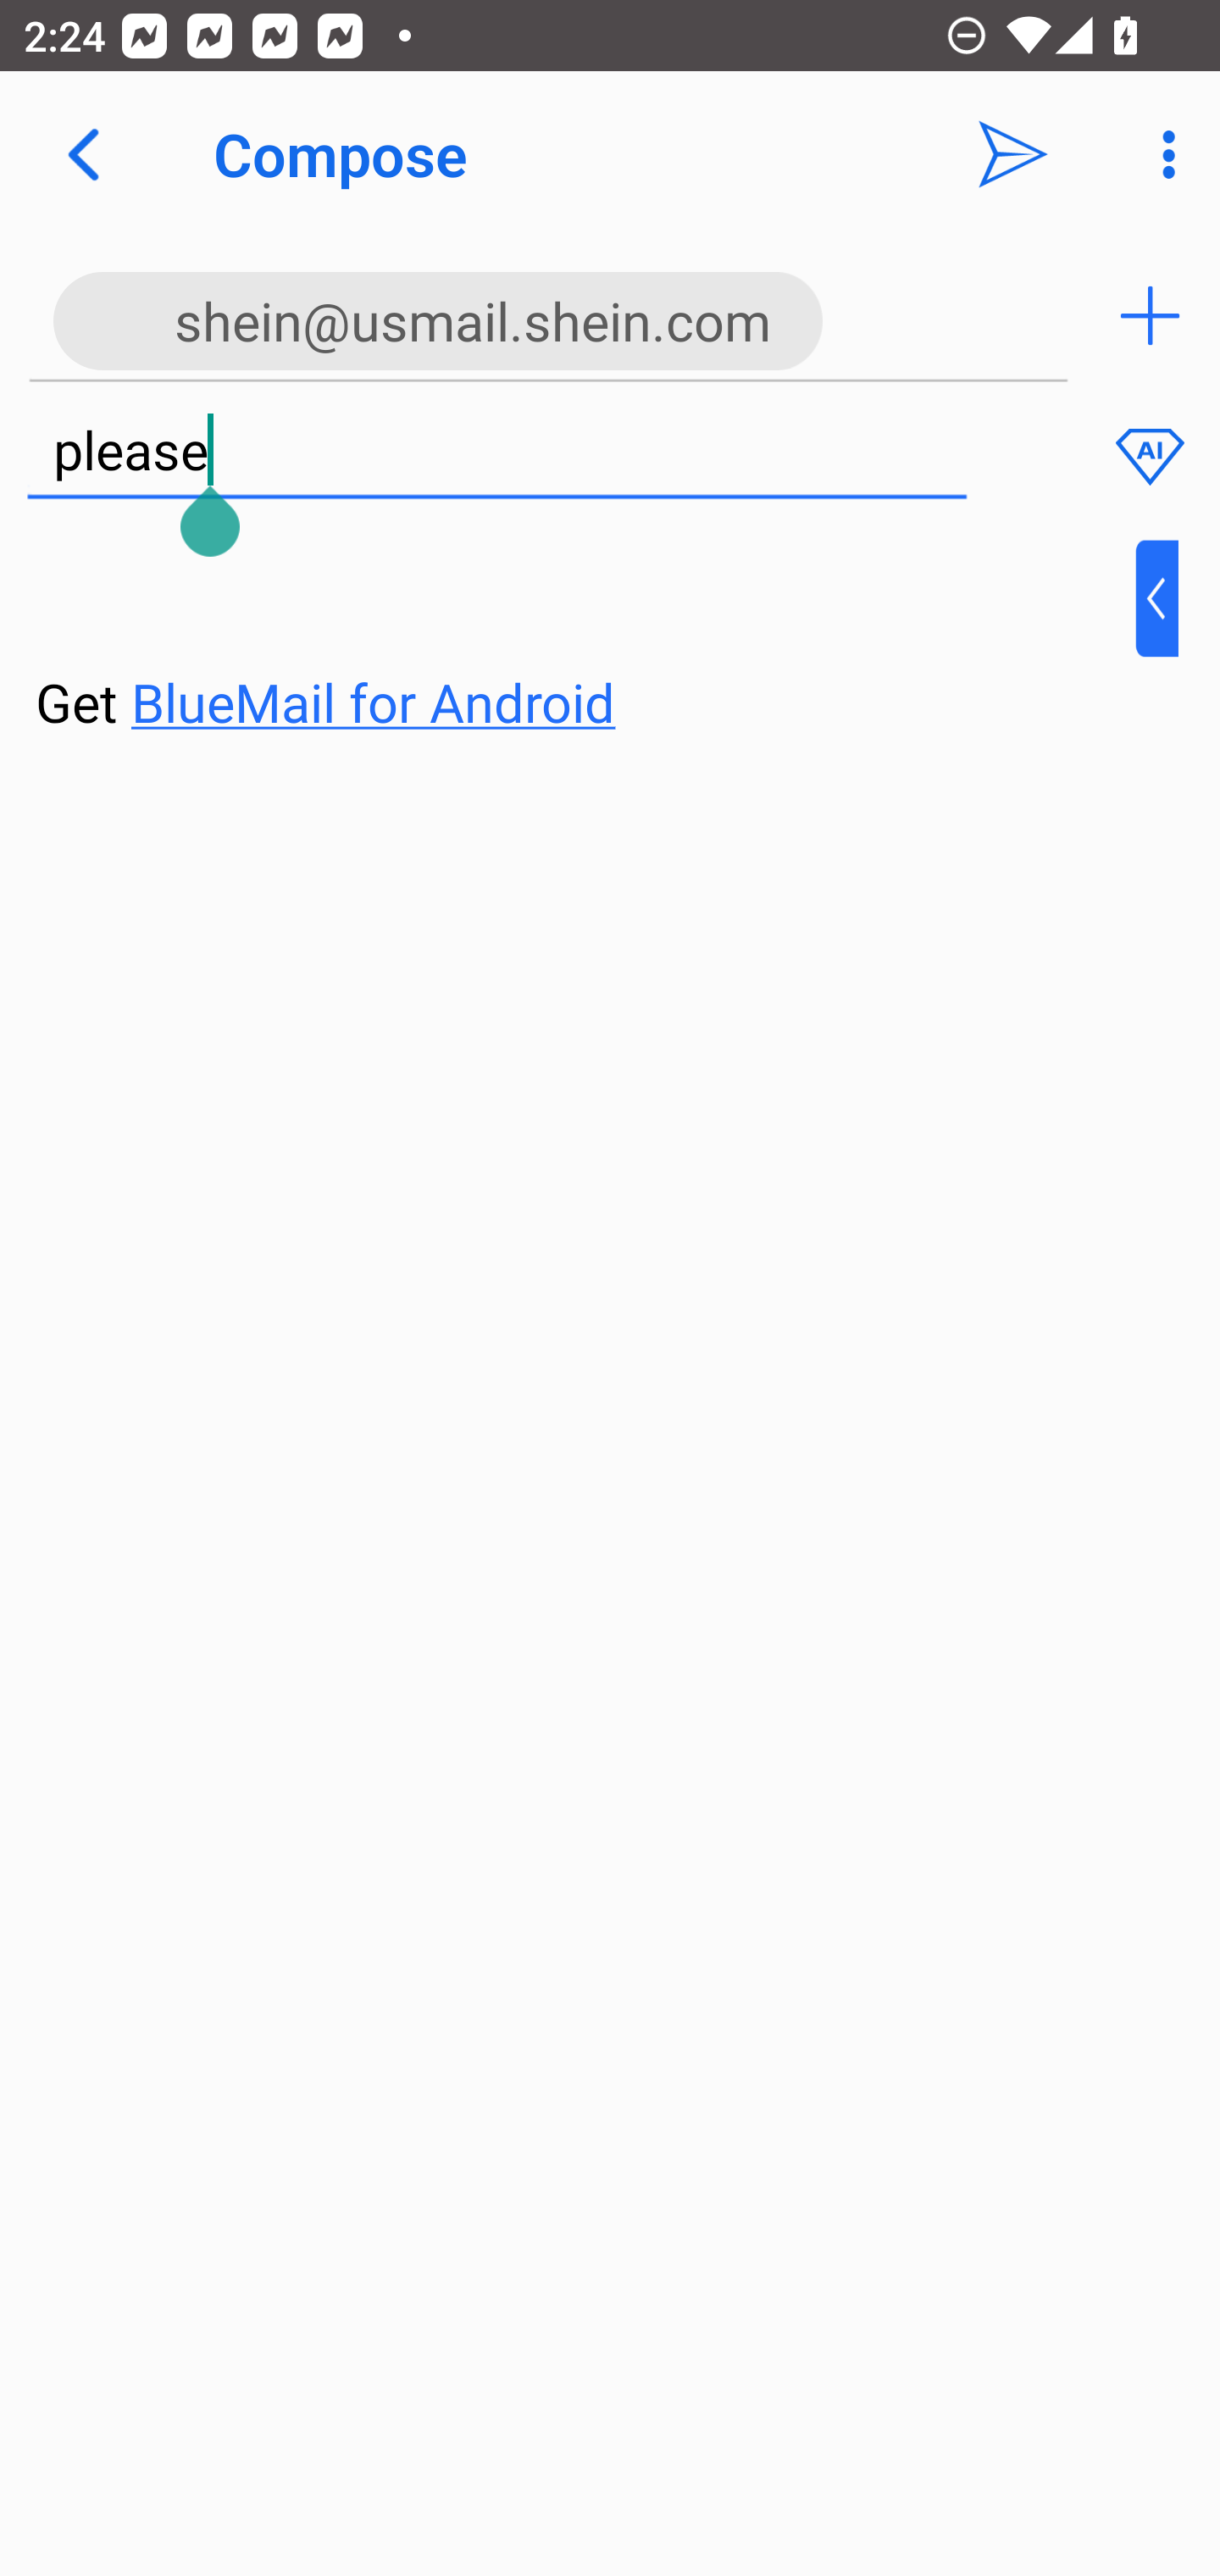  Describe the element at coordinates (1150, 315) in the screenshot. I see `Add recipient (To)` at that location.